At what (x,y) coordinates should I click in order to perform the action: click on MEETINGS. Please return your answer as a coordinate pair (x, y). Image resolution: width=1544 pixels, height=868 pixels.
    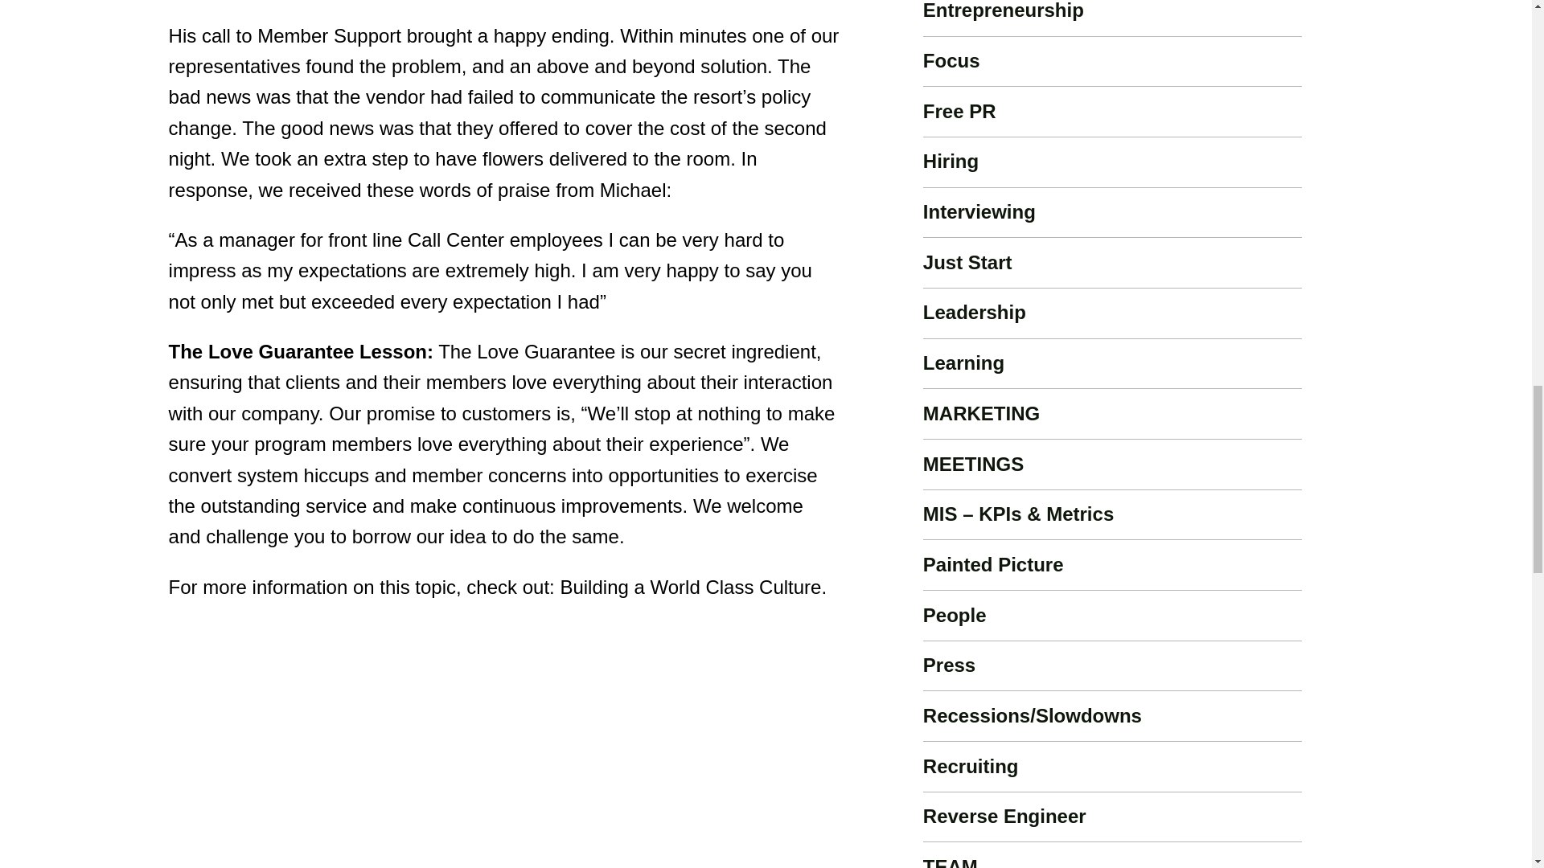
    Looking at the image, I should click on (973, 463).